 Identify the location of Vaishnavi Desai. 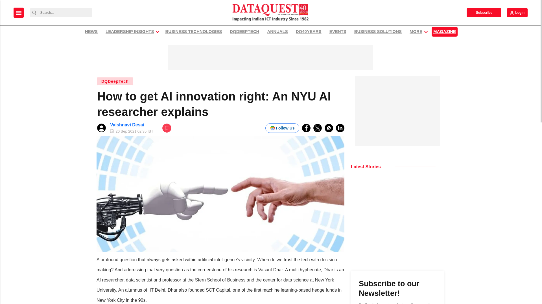
(127, 125).